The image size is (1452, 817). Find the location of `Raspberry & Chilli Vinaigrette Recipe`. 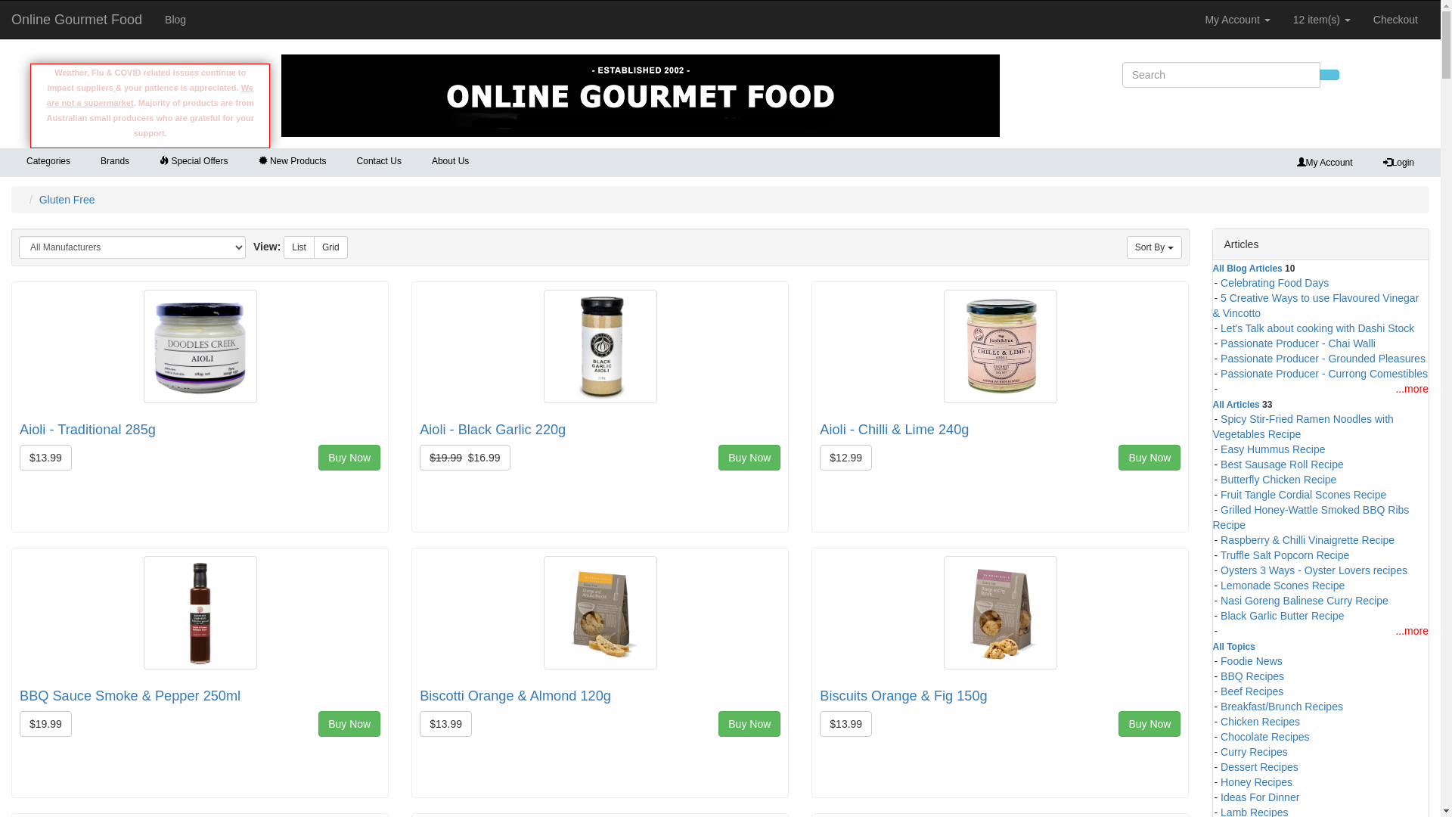

Raspberry & Chilli Vinaigrette Recipe is located at coordinates (1308, 539).